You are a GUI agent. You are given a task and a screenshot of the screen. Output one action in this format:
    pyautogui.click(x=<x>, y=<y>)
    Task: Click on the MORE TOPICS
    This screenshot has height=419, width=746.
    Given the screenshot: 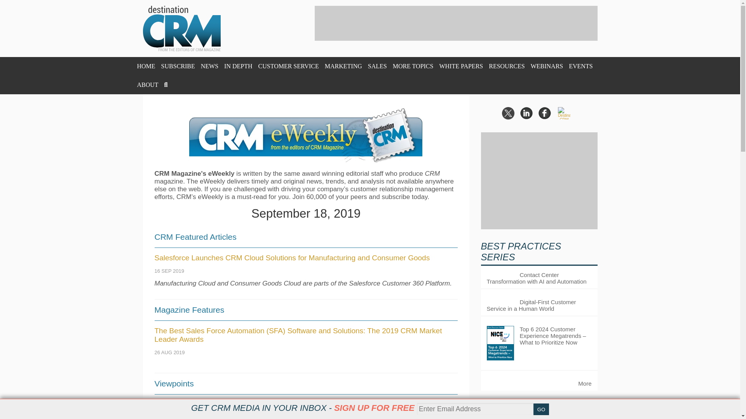 What is the action you would take?
    pyautogui.click(x=413, y=66)
    